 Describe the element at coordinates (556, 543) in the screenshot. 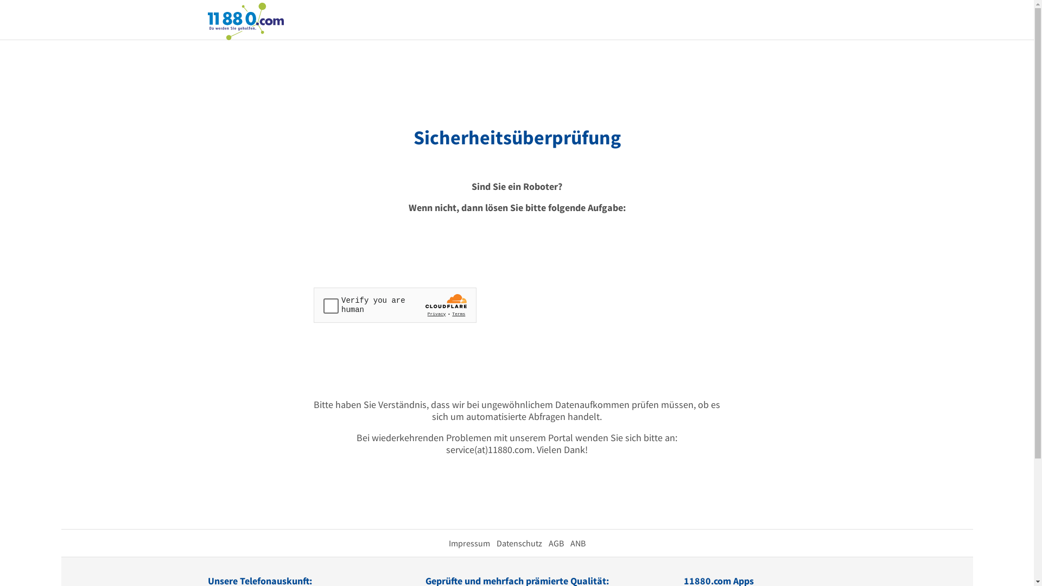

I see `AGB` at that location.